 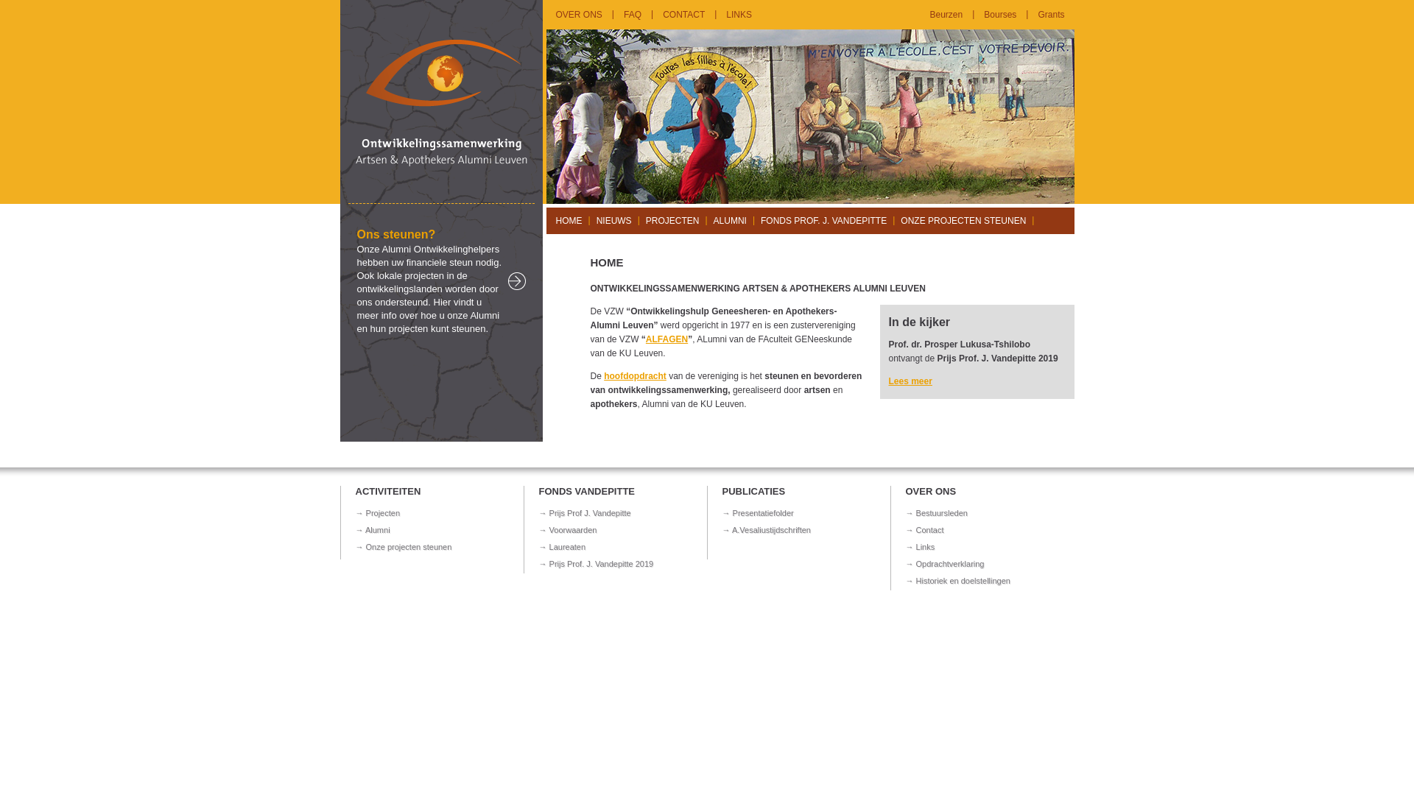 What do you see at coordinates (963, 221) in the screenshot?
I see `ONZE PROJECTEN STEUNEN` at bounding box center [963, 221].